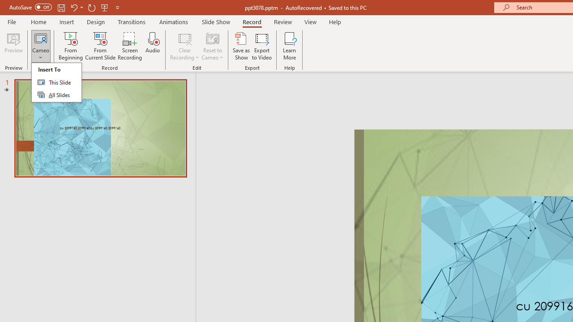 This screenshot has width=573, height=322. I want to click on Preview, so click(13, 46).